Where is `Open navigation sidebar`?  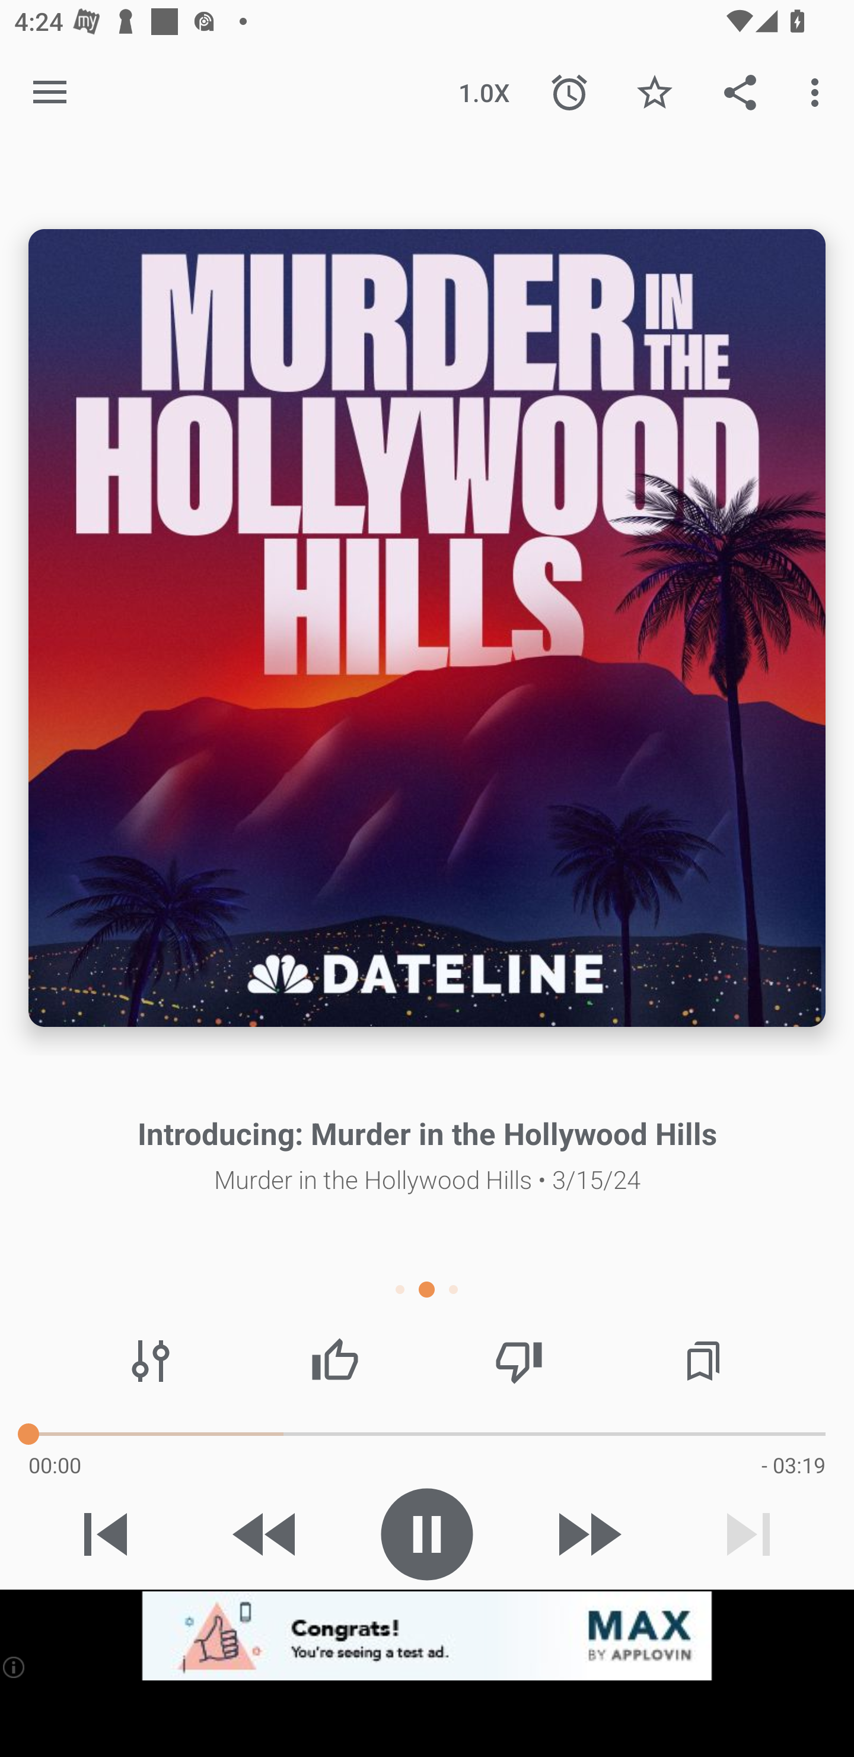
Open navigation sidebar is located at coordinates (50, 92).